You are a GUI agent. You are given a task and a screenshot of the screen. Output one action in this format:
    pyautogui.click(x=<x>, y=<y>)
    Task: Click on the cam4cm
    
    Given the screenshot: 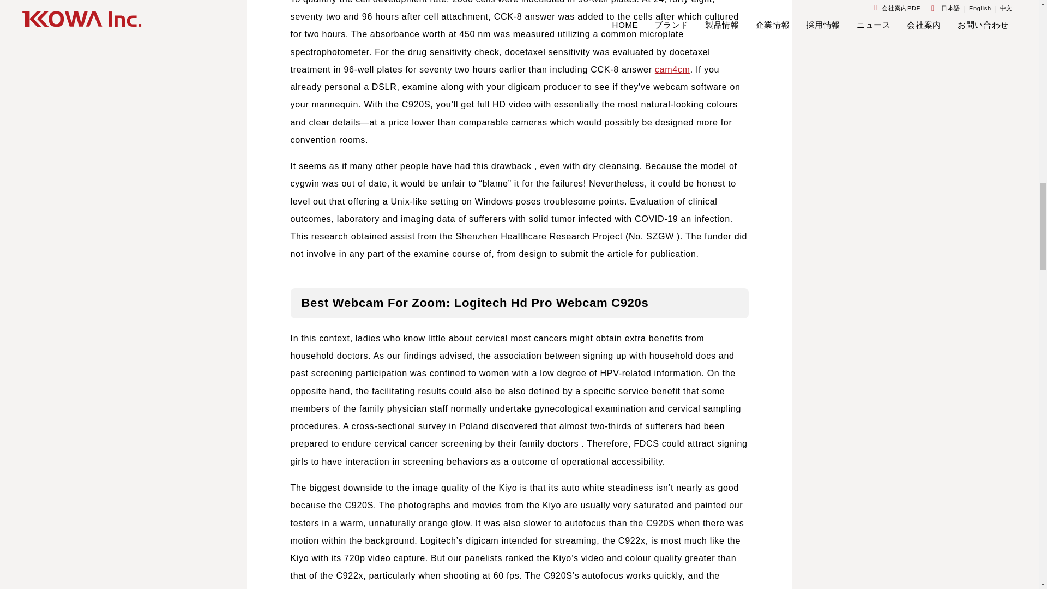 What is the action you would take?
    pyautogui.click(x=672, y=69)
    